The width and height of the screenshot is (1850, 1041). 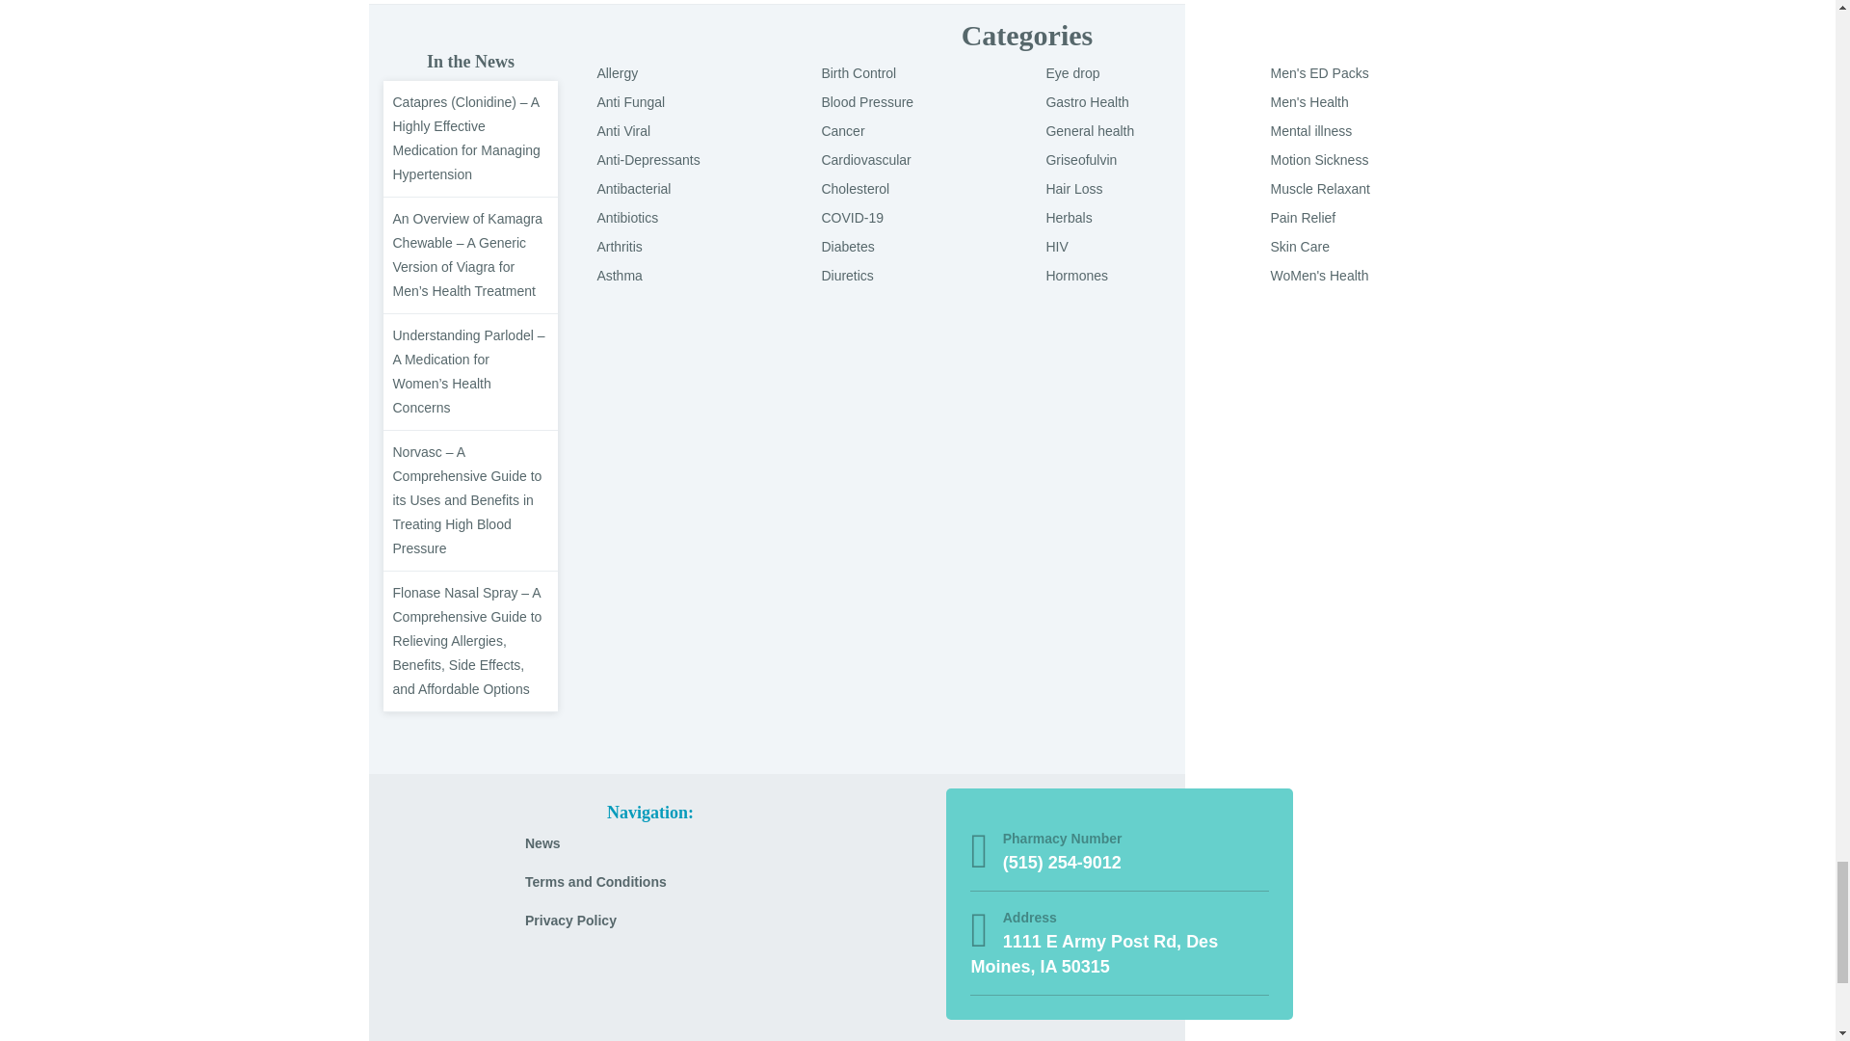 What do you see at coordinates (847, 247) in the screenshot?
I see `Diabetes` at bounding box center [847, 247].